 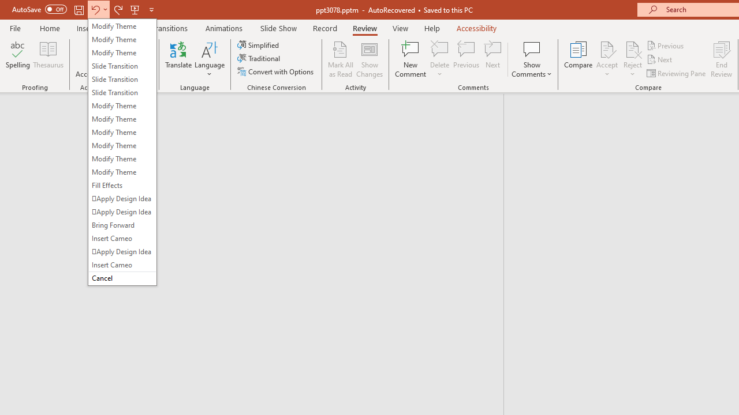 I want to click on Translate, so click(x=179, y=59).